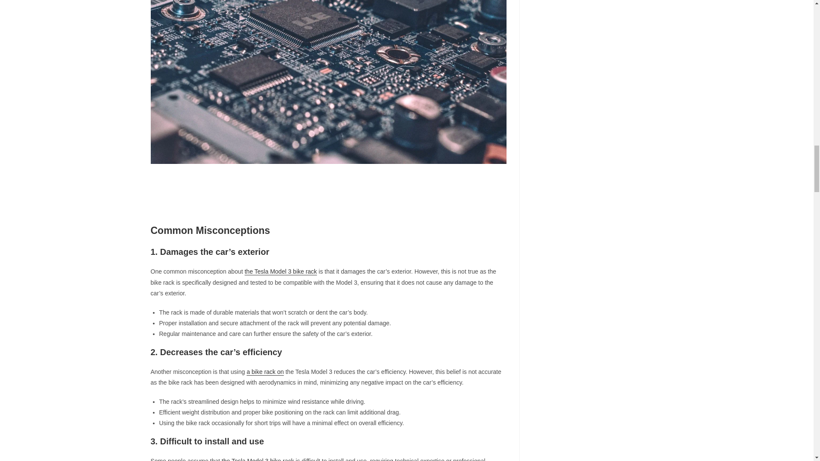 The height and width of the screenshot is (461, 820). Describe the element at coordinates (280, 271) in the screenshot. I see `the Tesla Model 3 bike rack` at that location.